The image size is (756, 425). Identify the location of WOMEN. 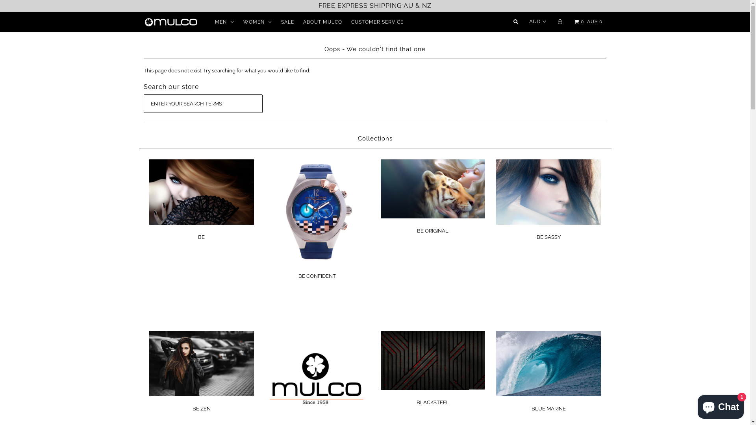
(258, 22).